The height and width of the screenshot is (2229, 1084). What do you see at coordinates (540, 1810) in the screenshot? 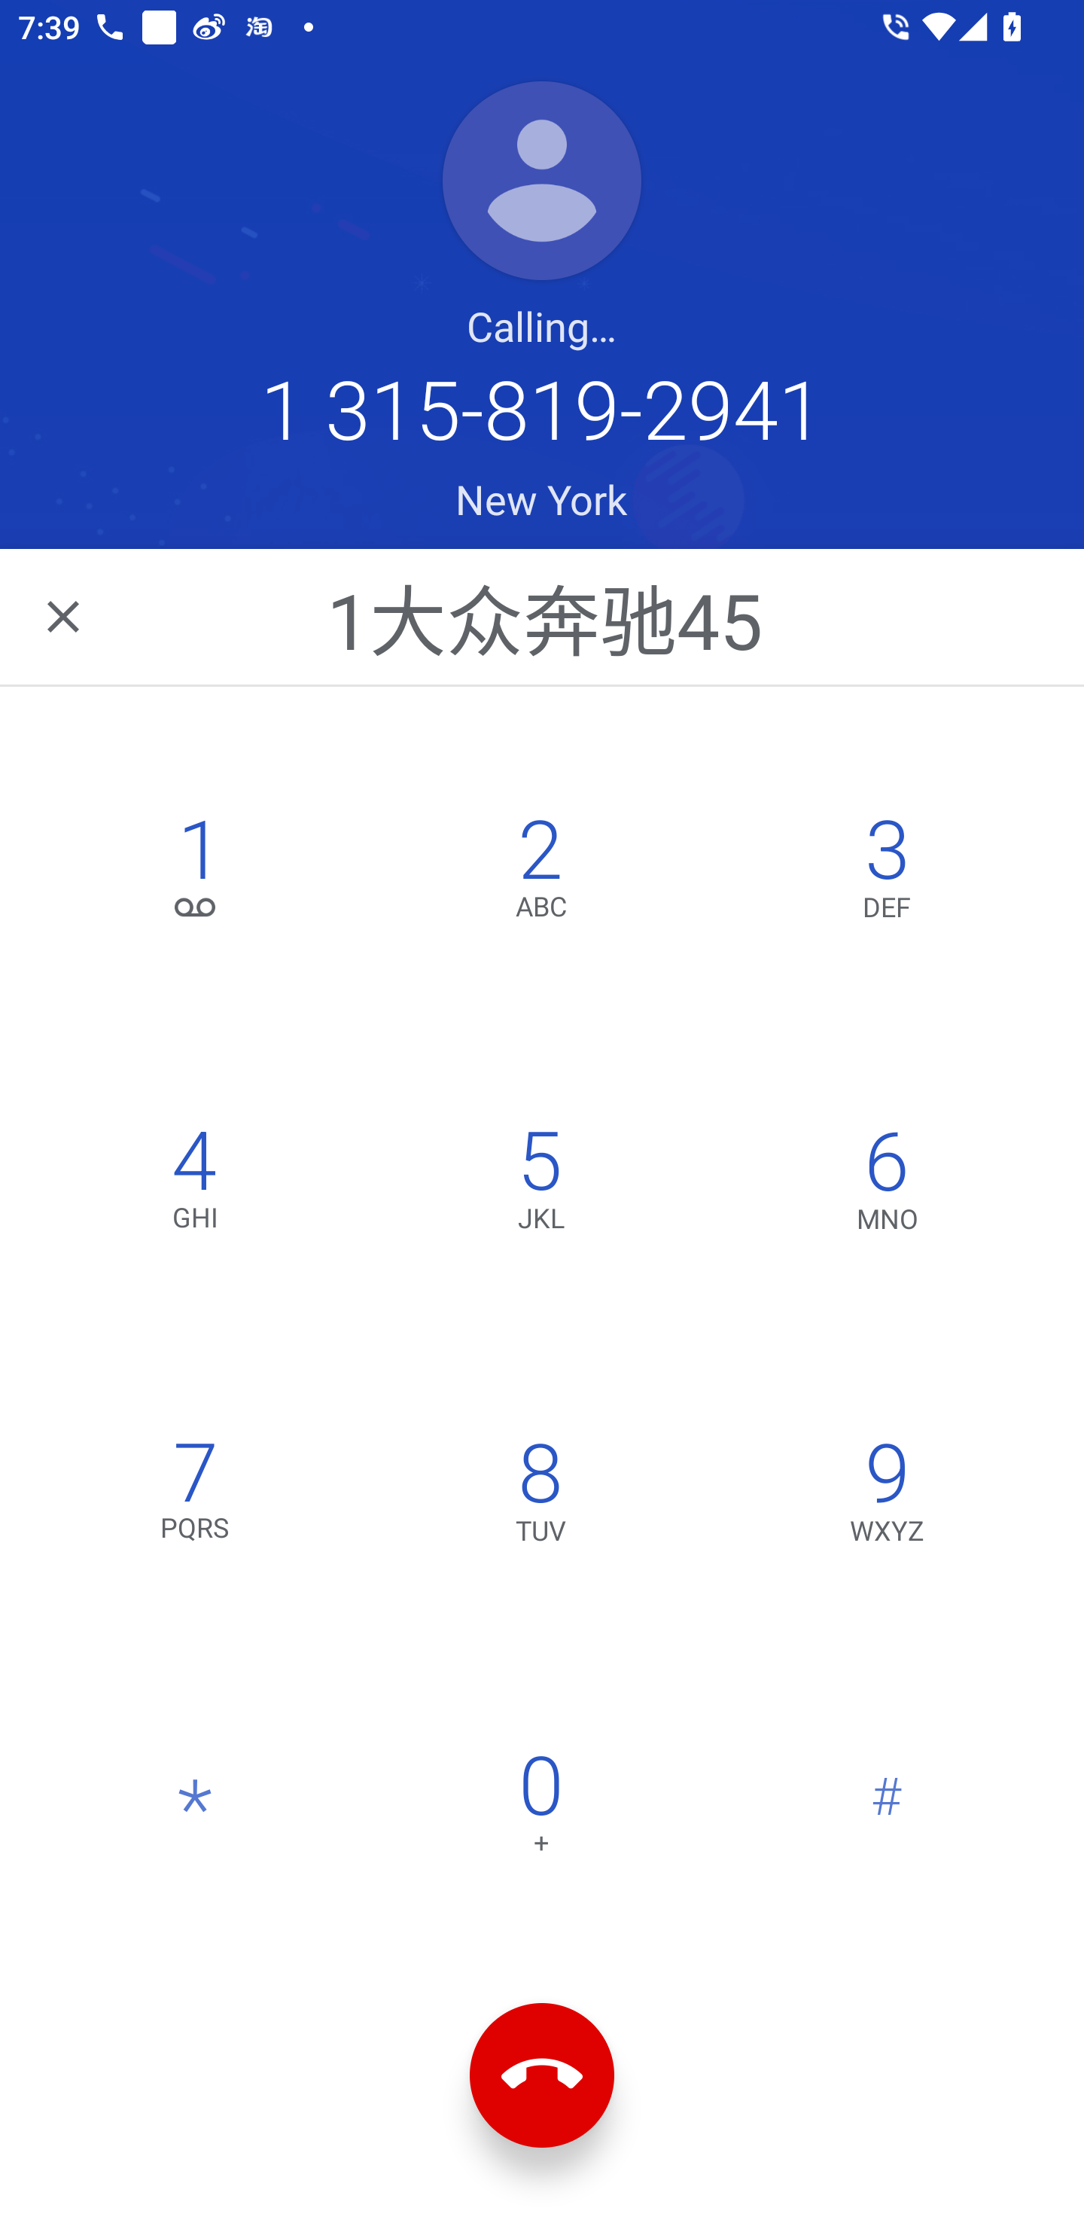
I see `0 0 +` at bounding box center [540, 1810].